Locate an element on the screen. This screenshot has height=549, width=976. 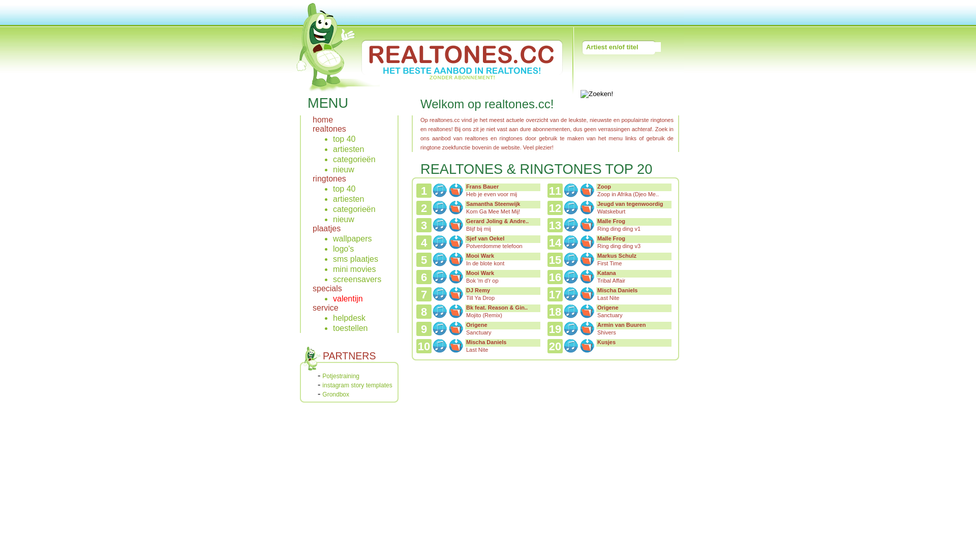
Bk feat. Reason & Gin.. is located at coordinates (497, 308).